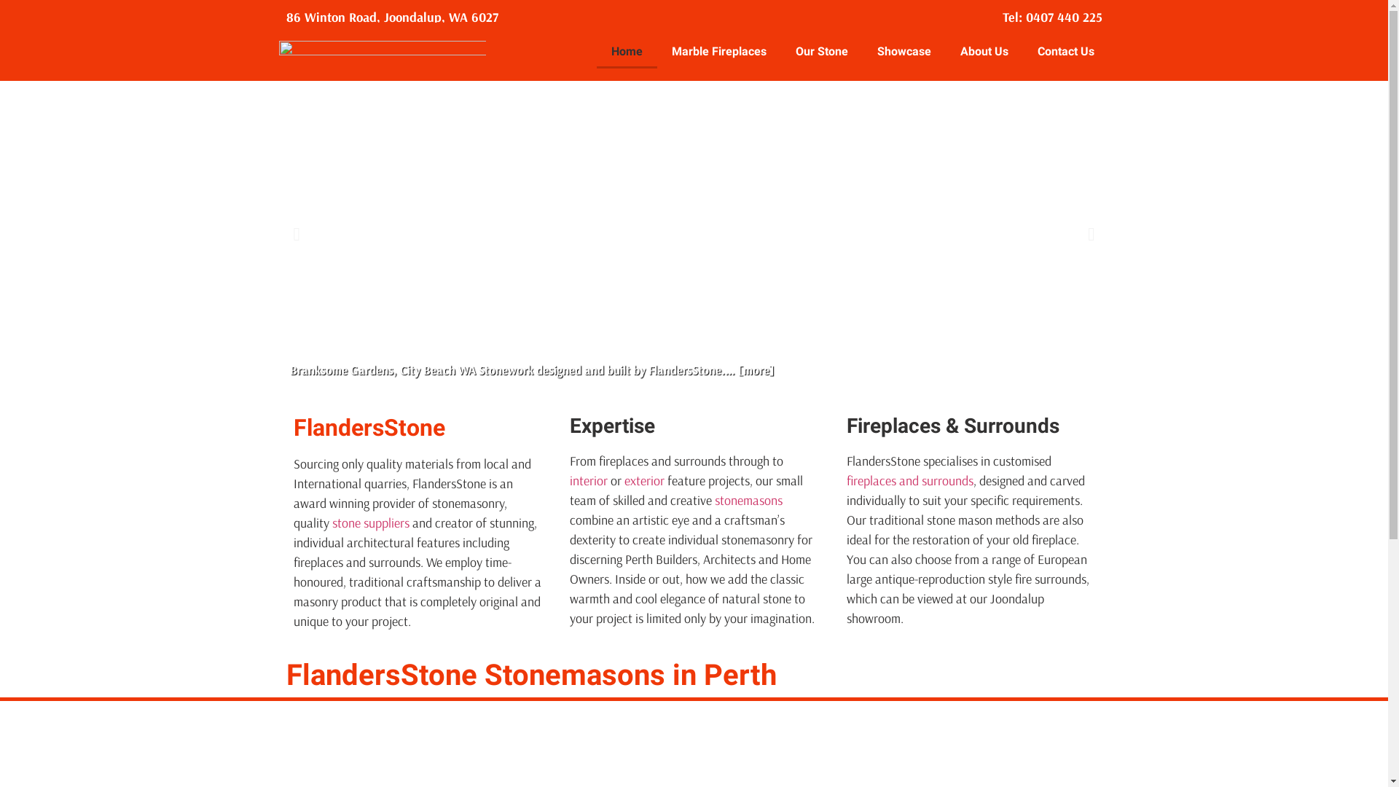  Describe the element at coordinates (371, 523) in the screenshot. I see `stone suppliers` at that location.